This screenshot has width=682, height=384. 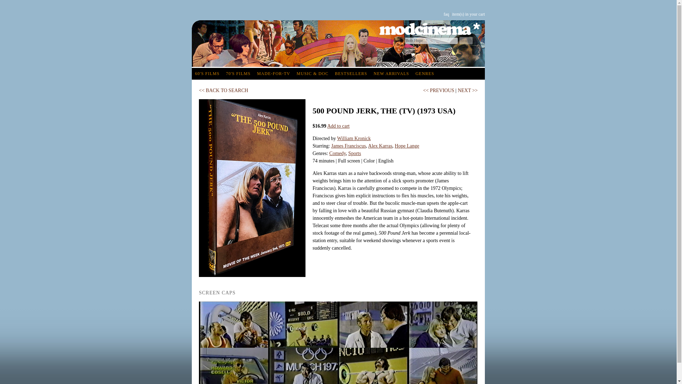 What do you see at coordinates (338, 126) in the screenshot?
I see `Add to cart` at bounding box center [338, 126].